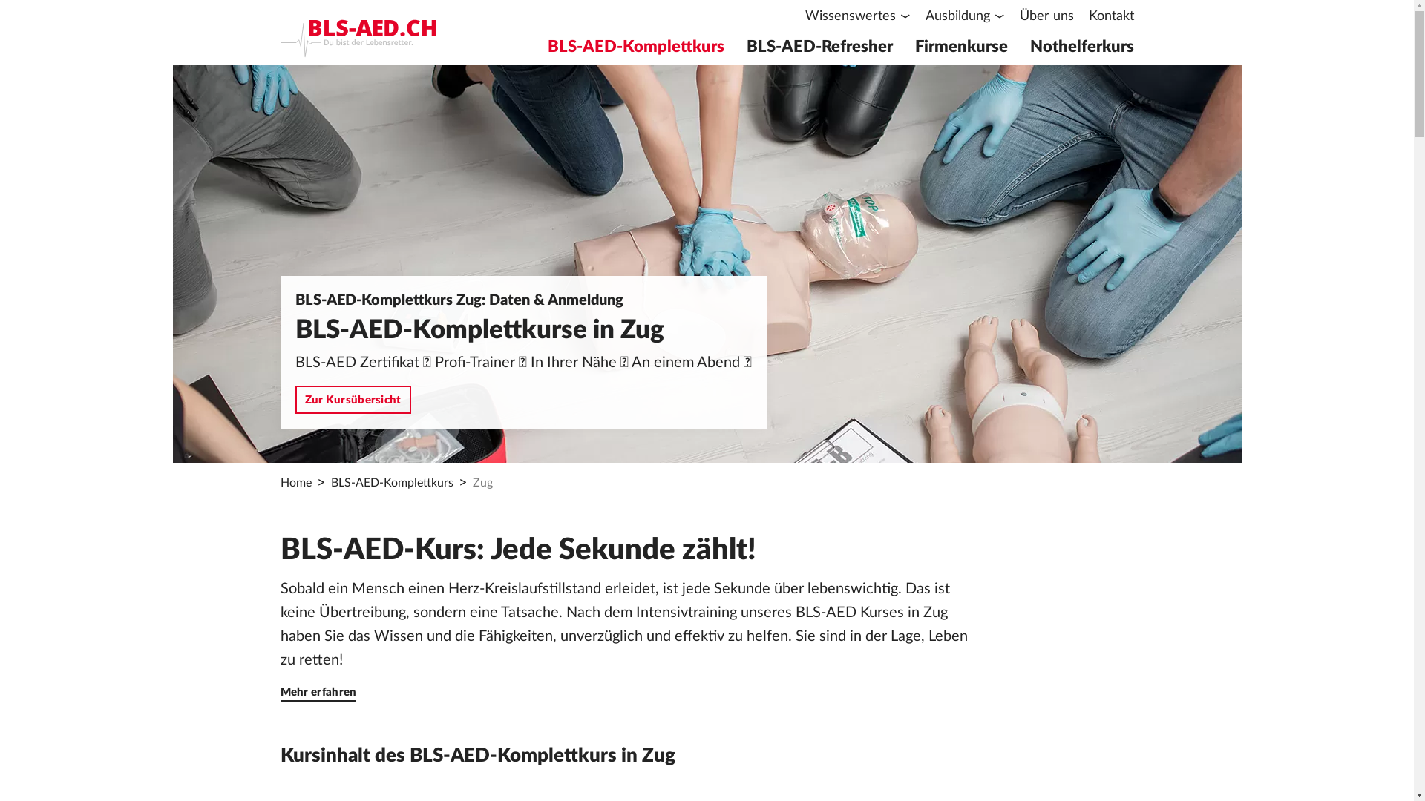  What do you see at coordinates (857, 16) in the screenshot?
I see `Wissenswertes` at bounding box center [857, 16].